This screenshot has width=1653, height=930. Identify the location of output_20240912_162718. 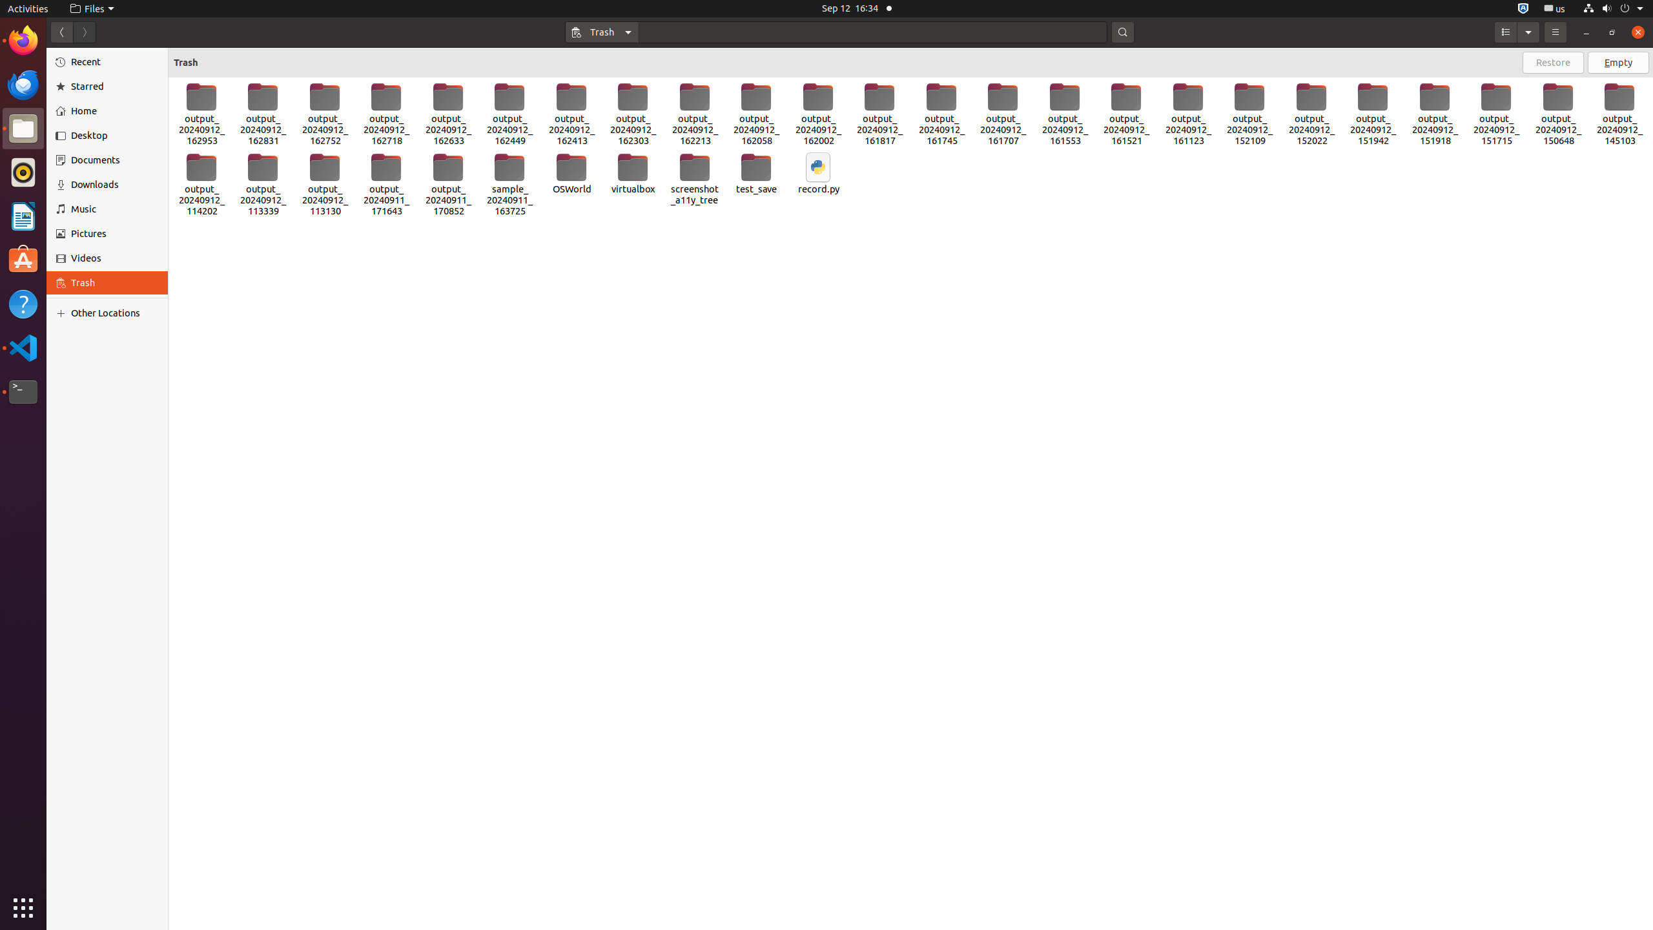
(386, 114).